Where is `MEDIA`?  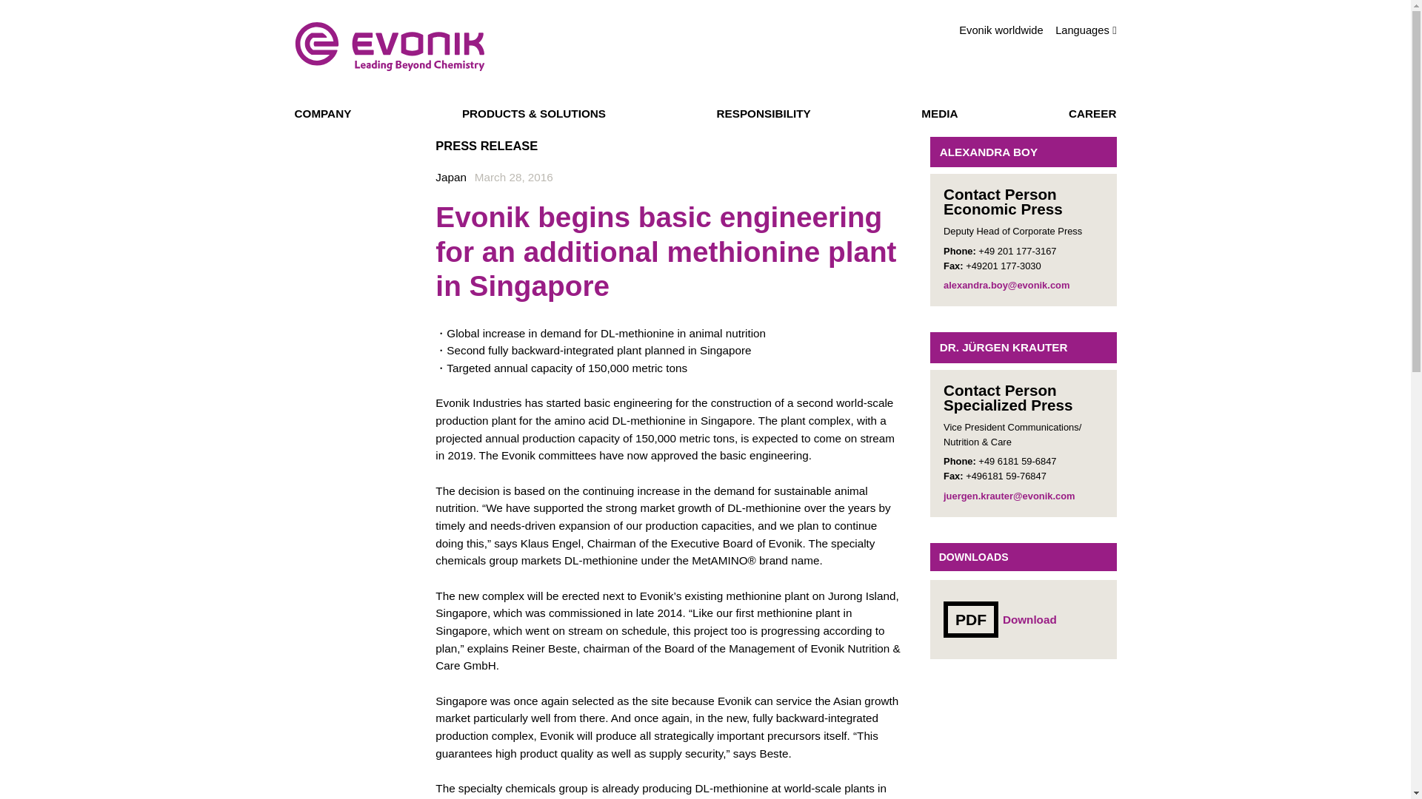
MEDIA is located at coordinates (939, 115).